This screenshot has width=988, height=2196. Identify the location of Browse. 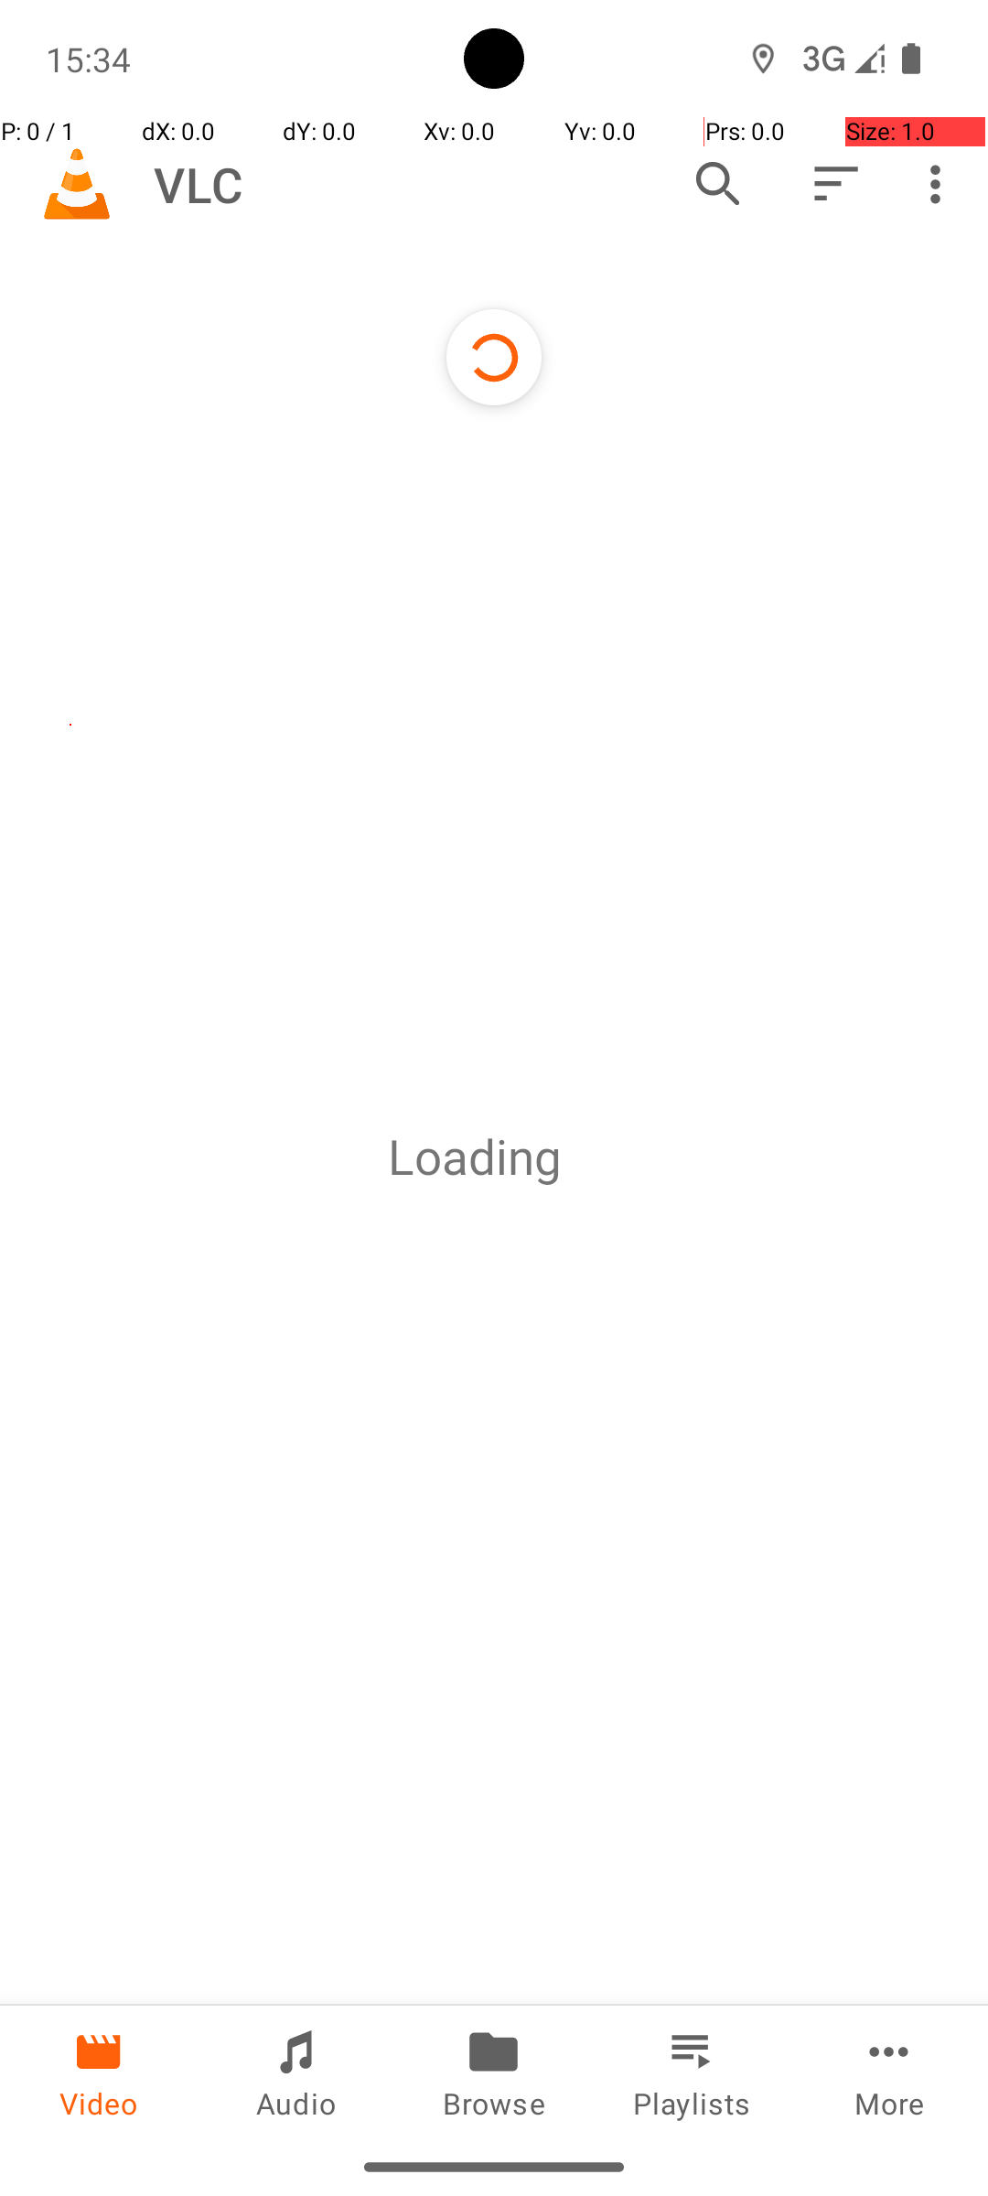
(494, 2072).